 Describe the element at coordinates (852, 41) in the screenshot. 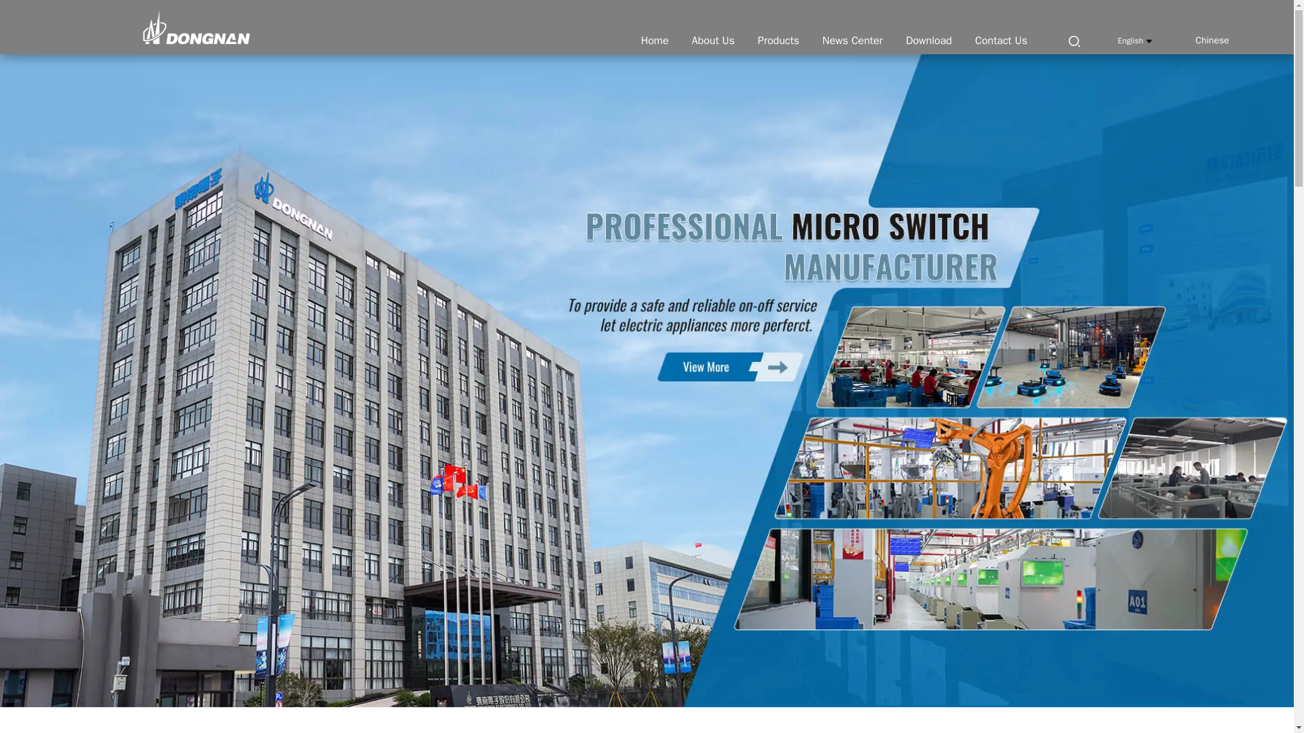

I see `News Center` at that location.